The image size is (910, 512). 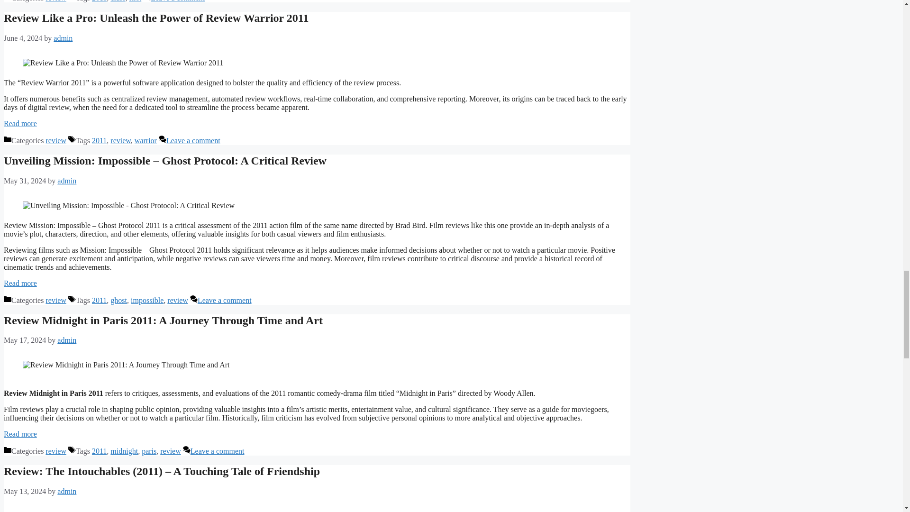 What do you see at coordinates (118, 1) in the screenshot?
I see `class` at bounding box center [118, 1].